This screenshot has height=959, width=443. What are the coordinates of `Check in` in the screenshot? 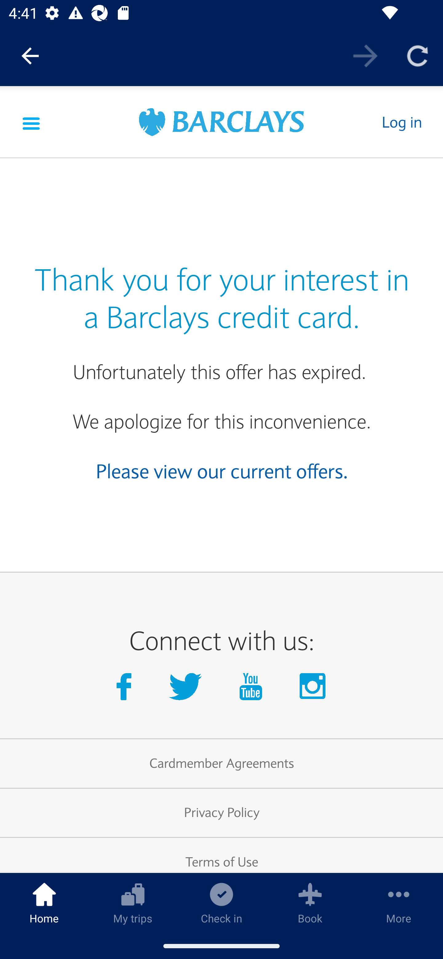 It's located at (221, 903).